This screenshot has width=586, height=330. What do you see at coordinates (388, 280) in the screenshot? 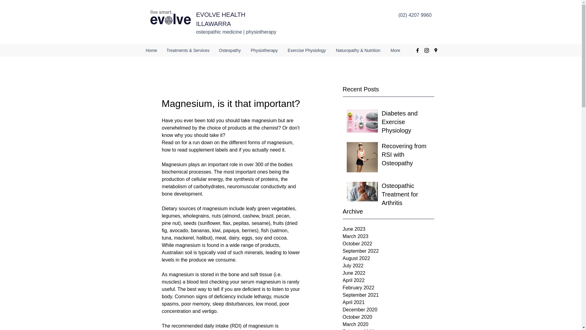
I see `April 2022` at bounding box center [388, 280].